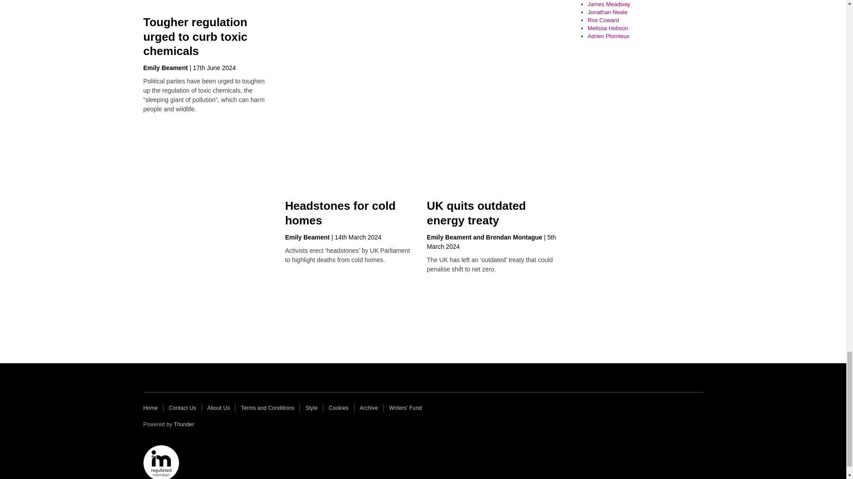 The width and height of the screenshot is (853, 479). Describe the element at coordinates (491, 242) in the screenshot. I see `Tuesday, March 5, 2024 - 07:00` at that location.